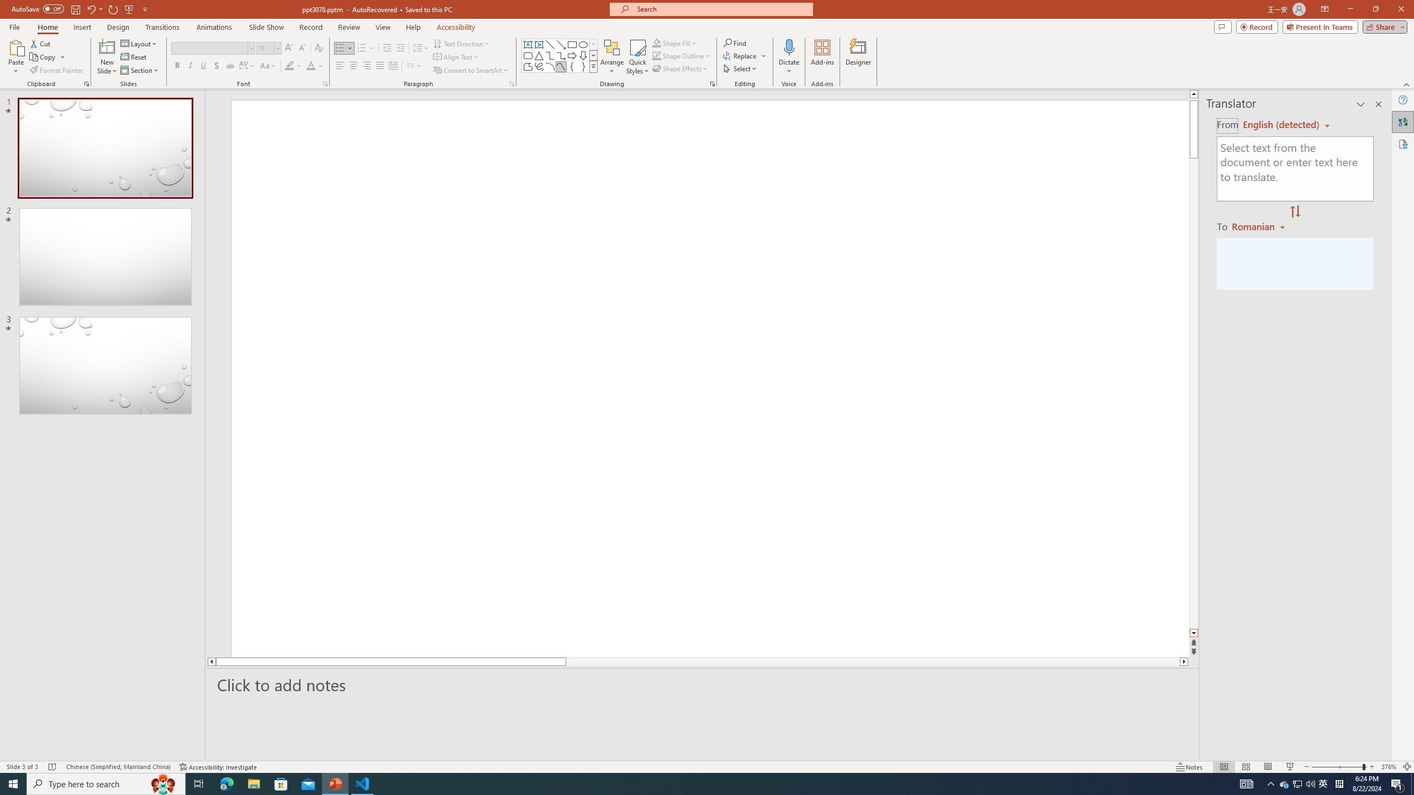 The height and width of the screenshot is (795, 1414). I want to click on Translator, so click(1403, 121).